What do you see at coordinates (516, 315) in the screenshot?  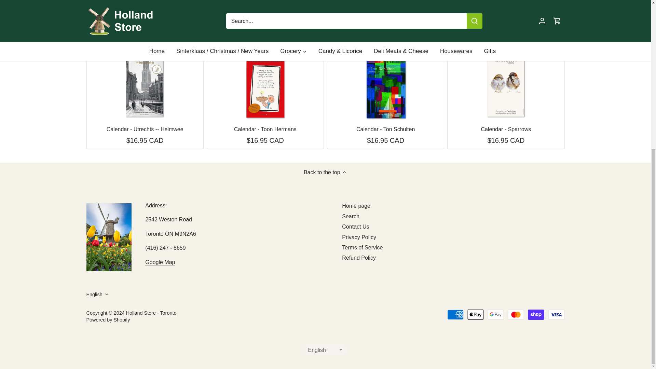 I see `Mastercard` at bounding box center [516, 315].